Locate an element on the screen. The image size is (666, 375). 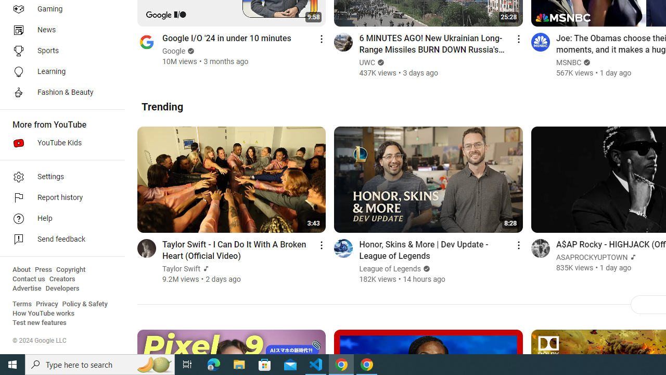
Contact us is located at coordinates (29, 279).